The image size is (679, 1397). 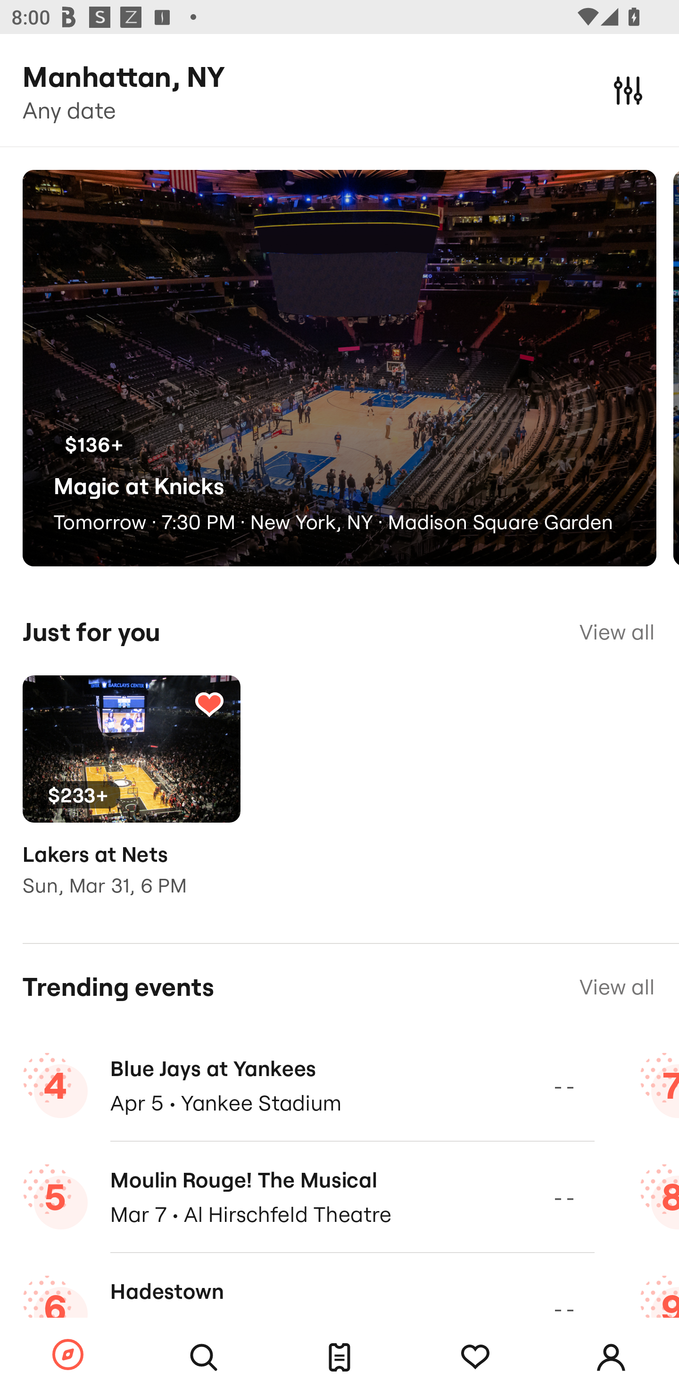 I want to click on Tracking, so click(x=475, y=1357).